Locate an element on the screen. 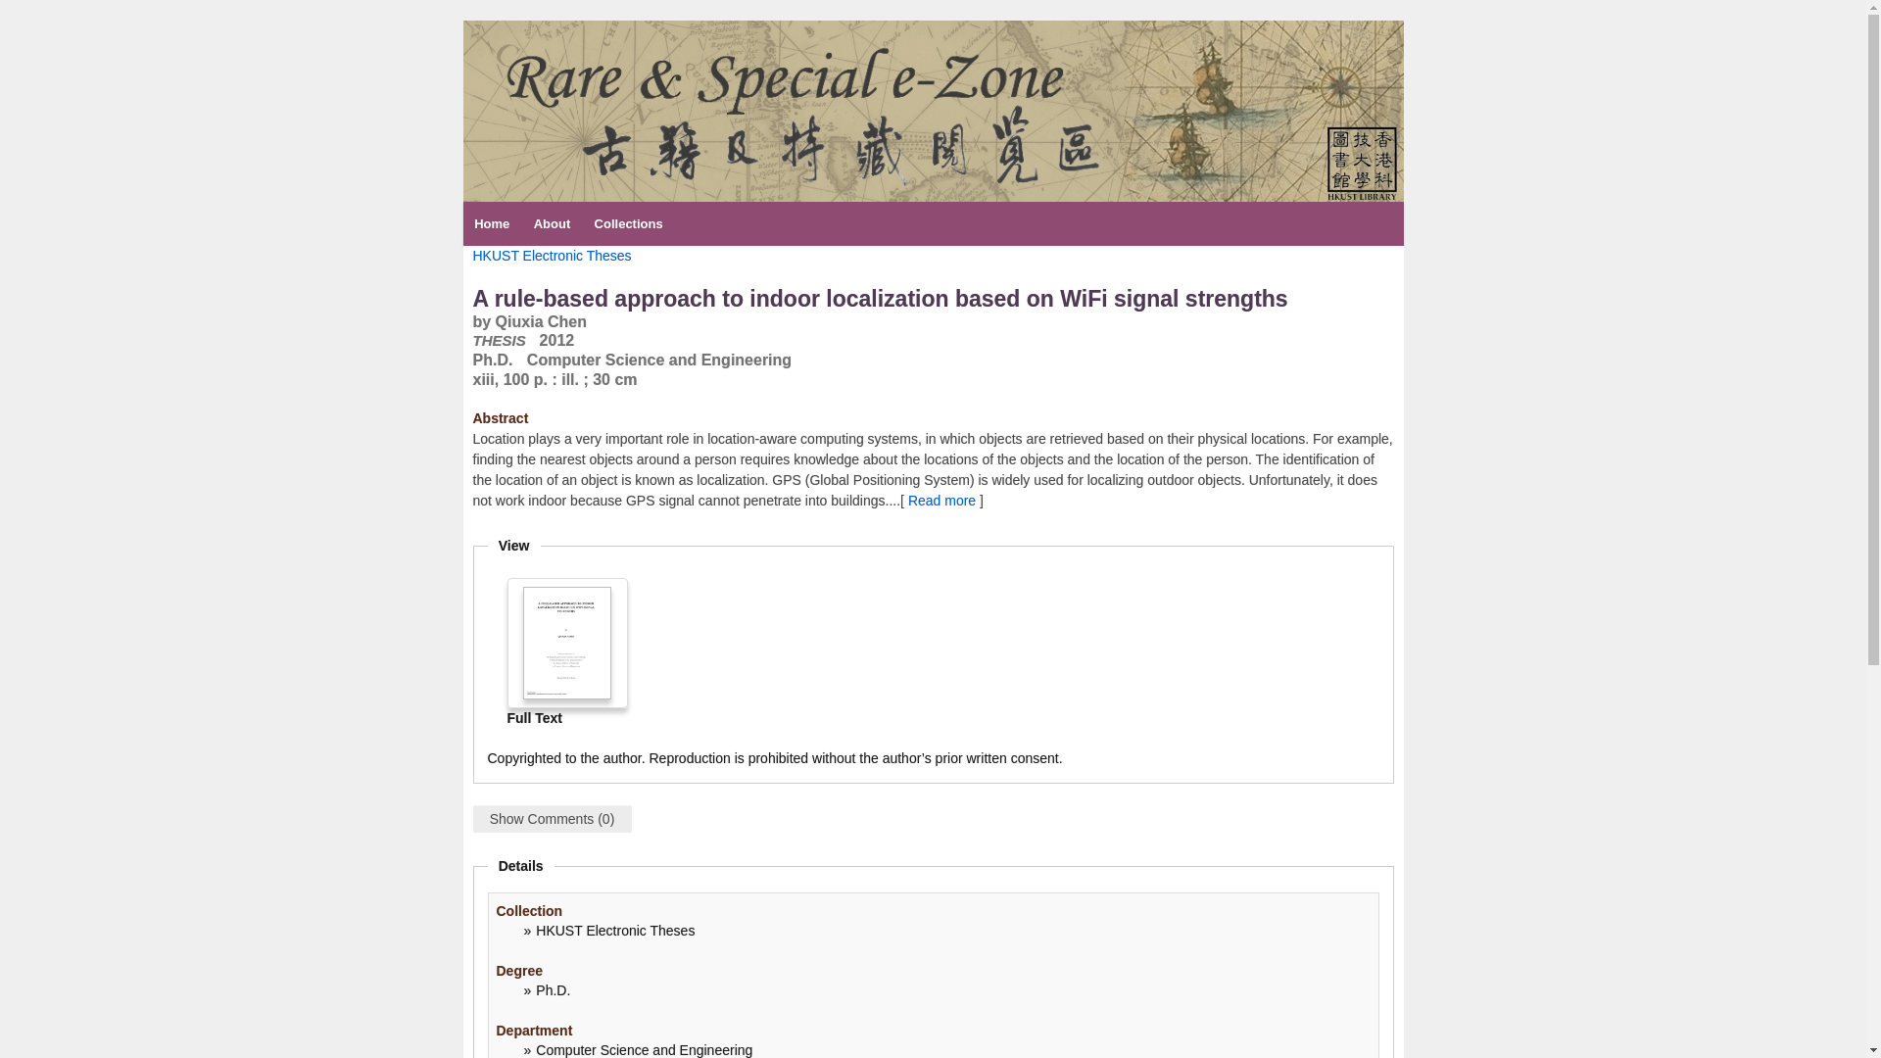 The image size is (1881, 1058). About is located at coordinates (551, 223).